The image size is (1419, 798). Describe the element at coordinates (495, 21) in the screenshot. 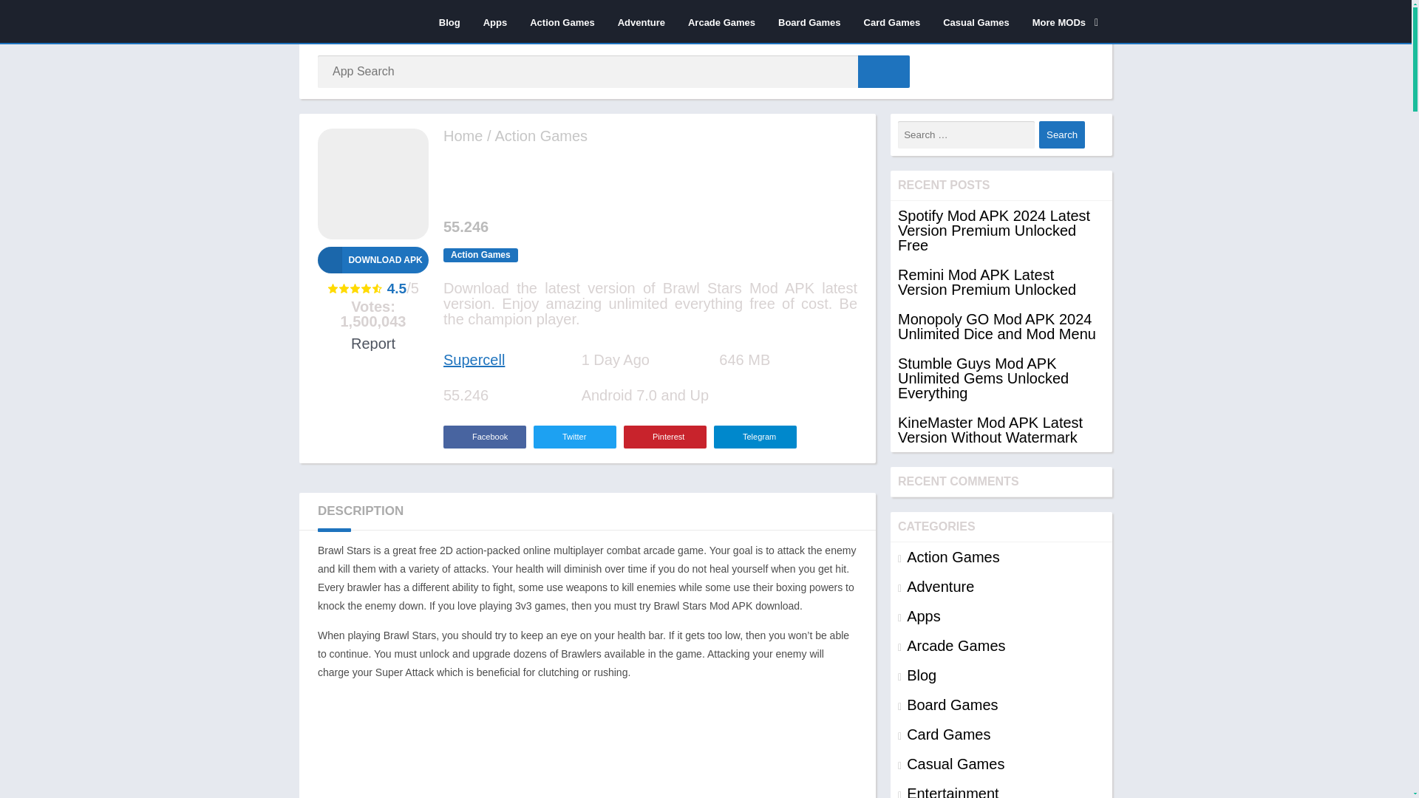

I see `Apps` at that location.